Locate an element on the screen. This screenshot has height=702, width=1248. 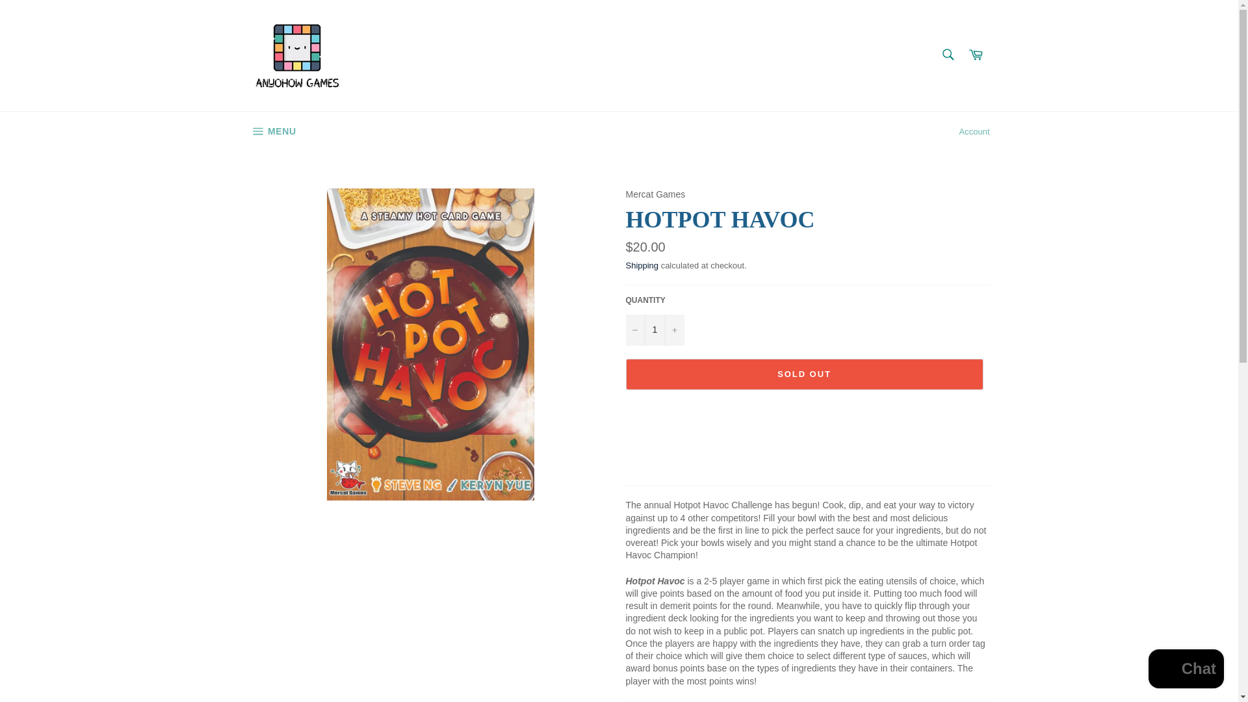
Shopify online store chat is located at coordinates (1186, 670).